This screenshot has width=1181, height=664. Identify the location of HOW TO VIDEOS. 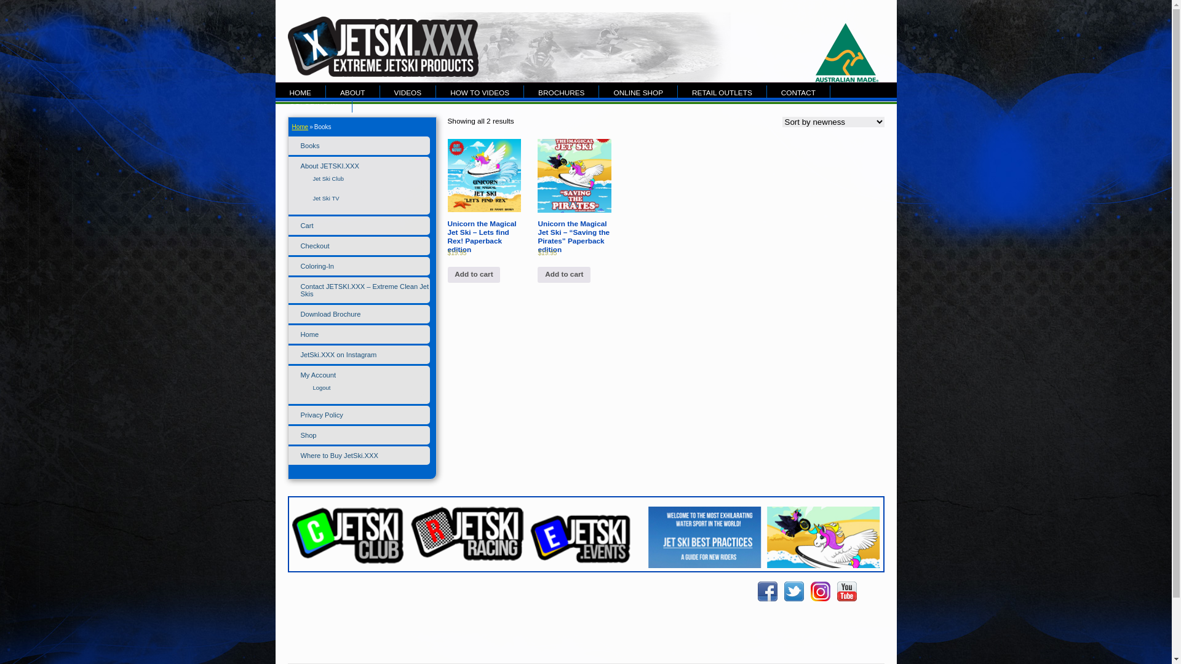
(480, 92).